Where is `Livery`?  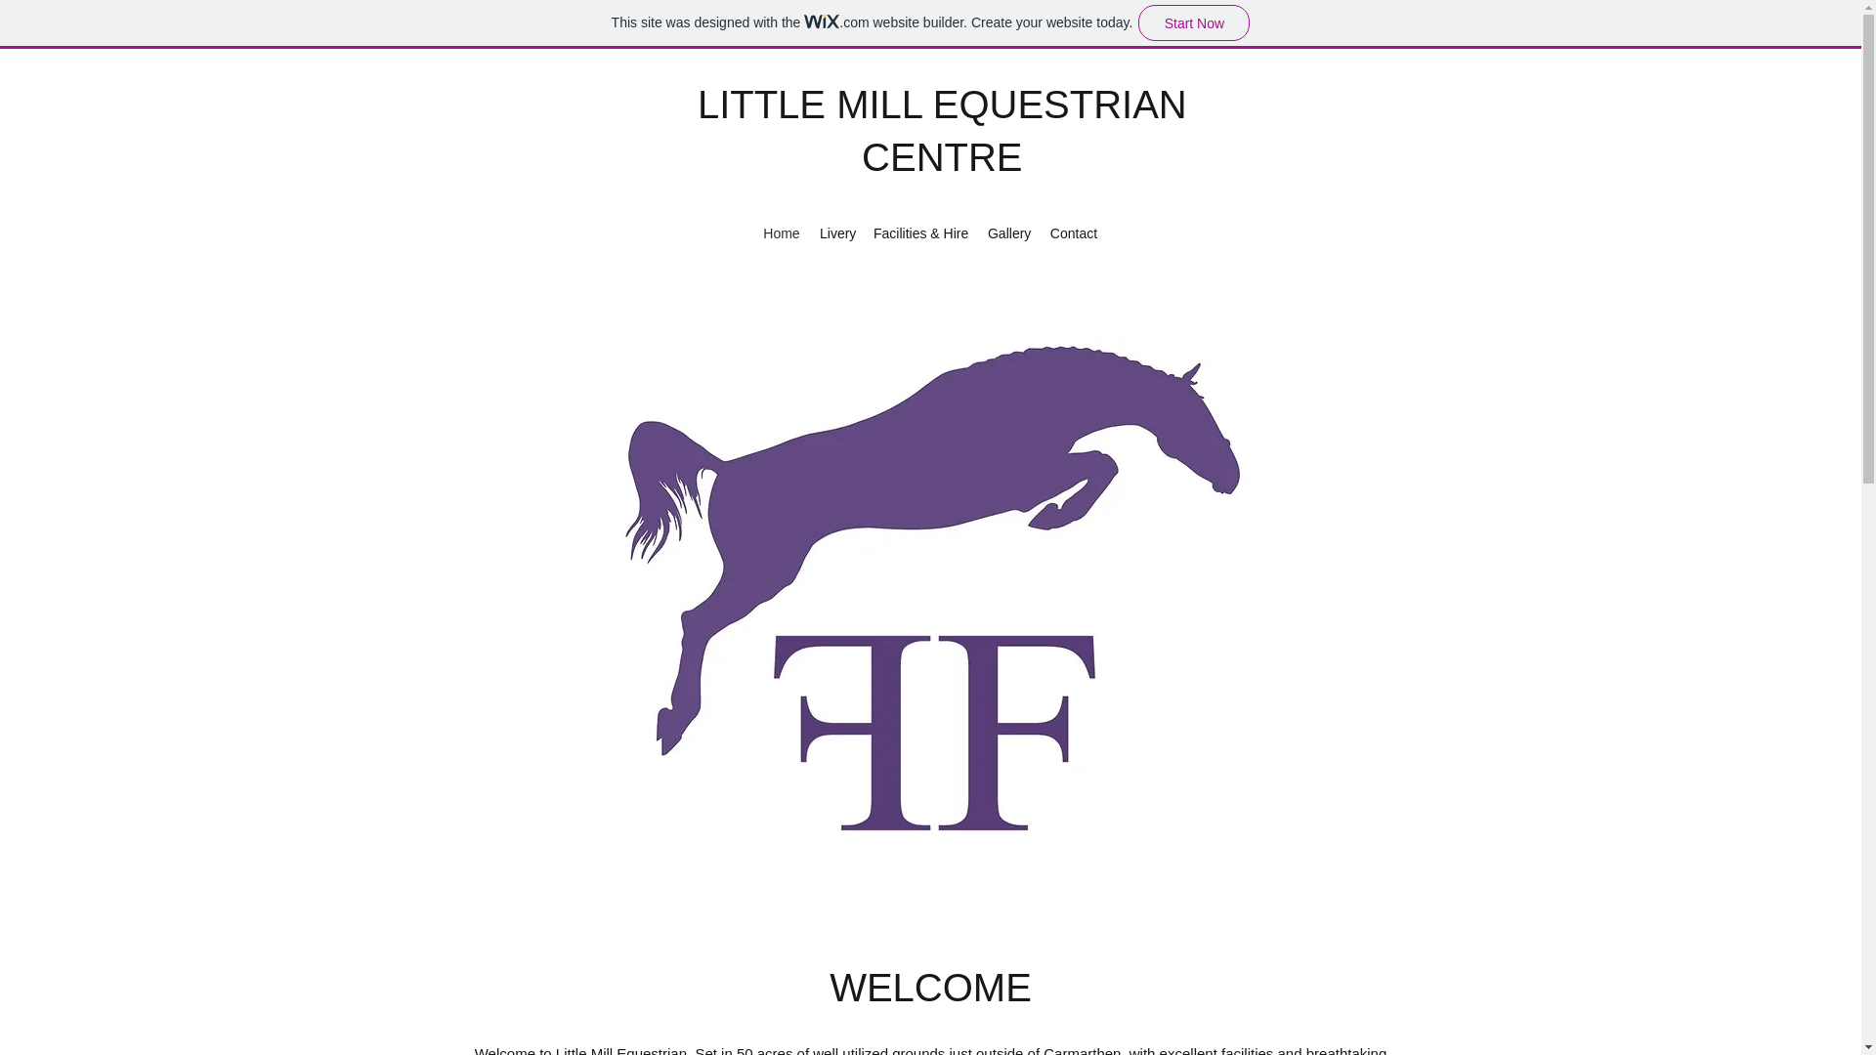
Livery is located at coordinates (836, 232).